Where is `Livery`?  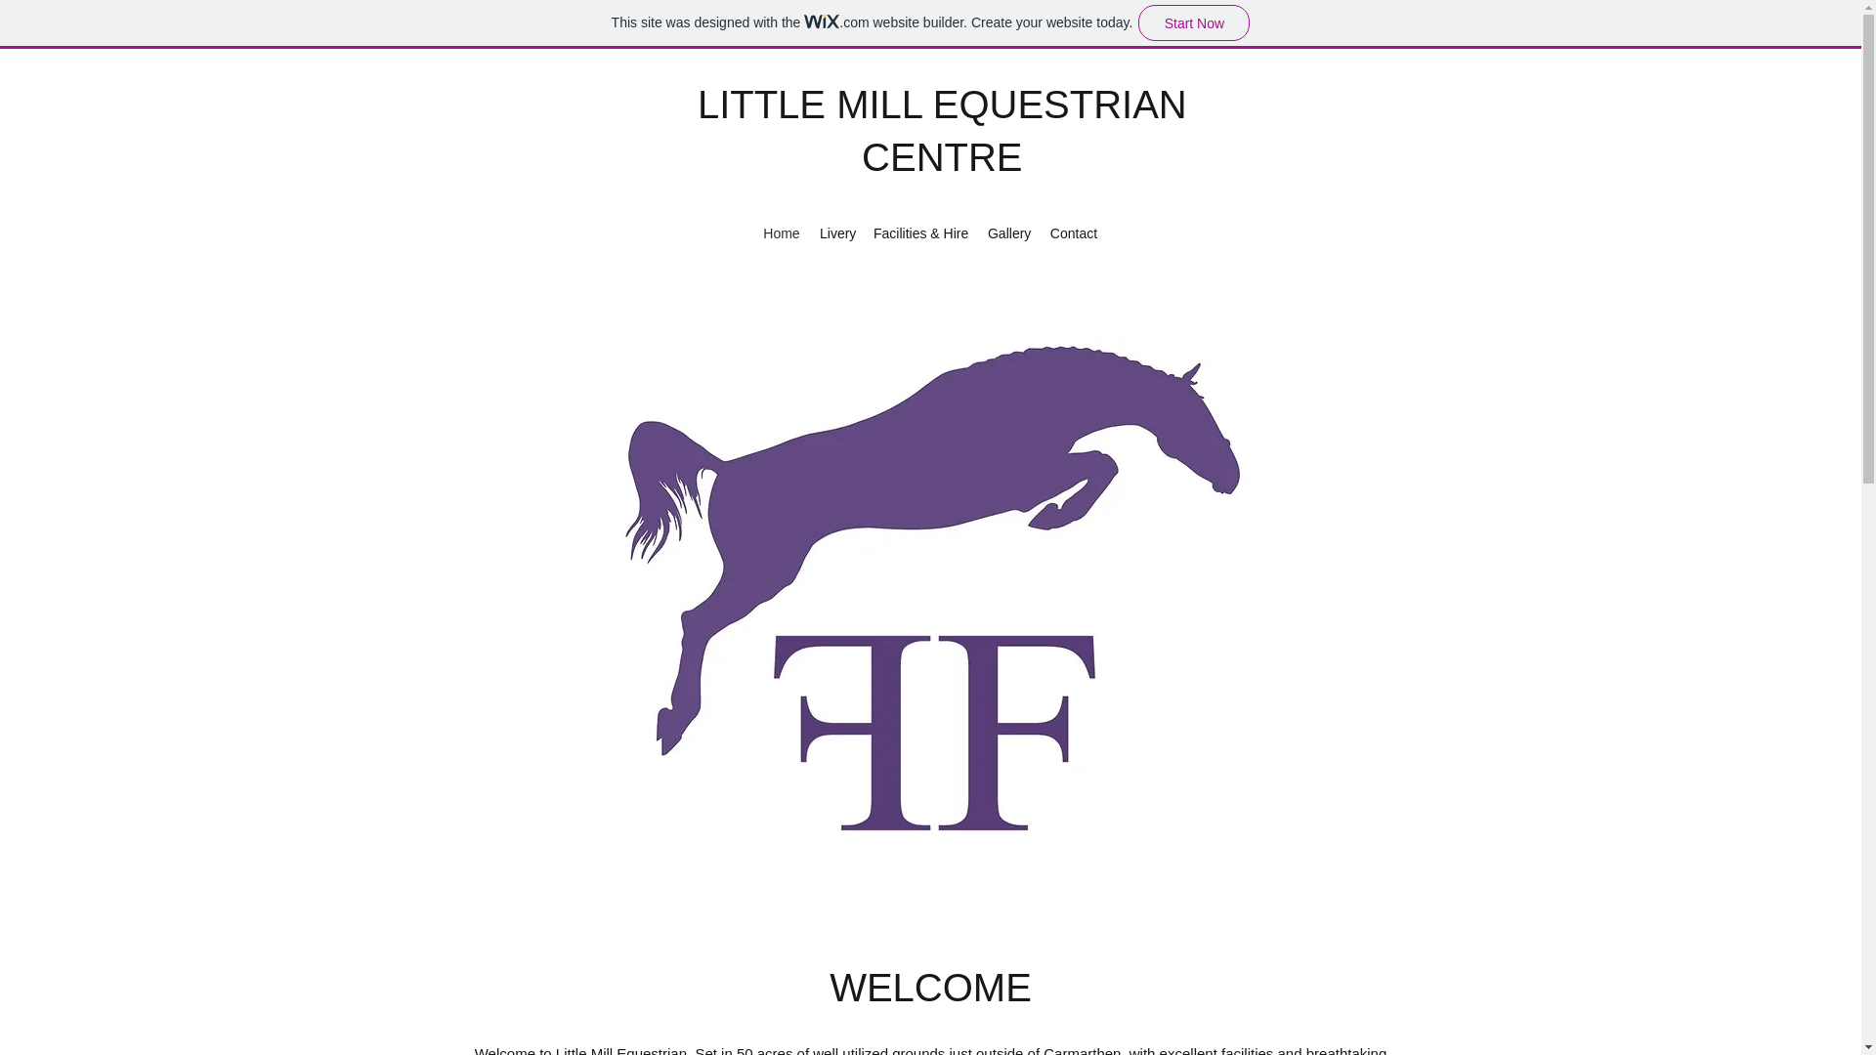
Livery is located at coordinates (836, 232).